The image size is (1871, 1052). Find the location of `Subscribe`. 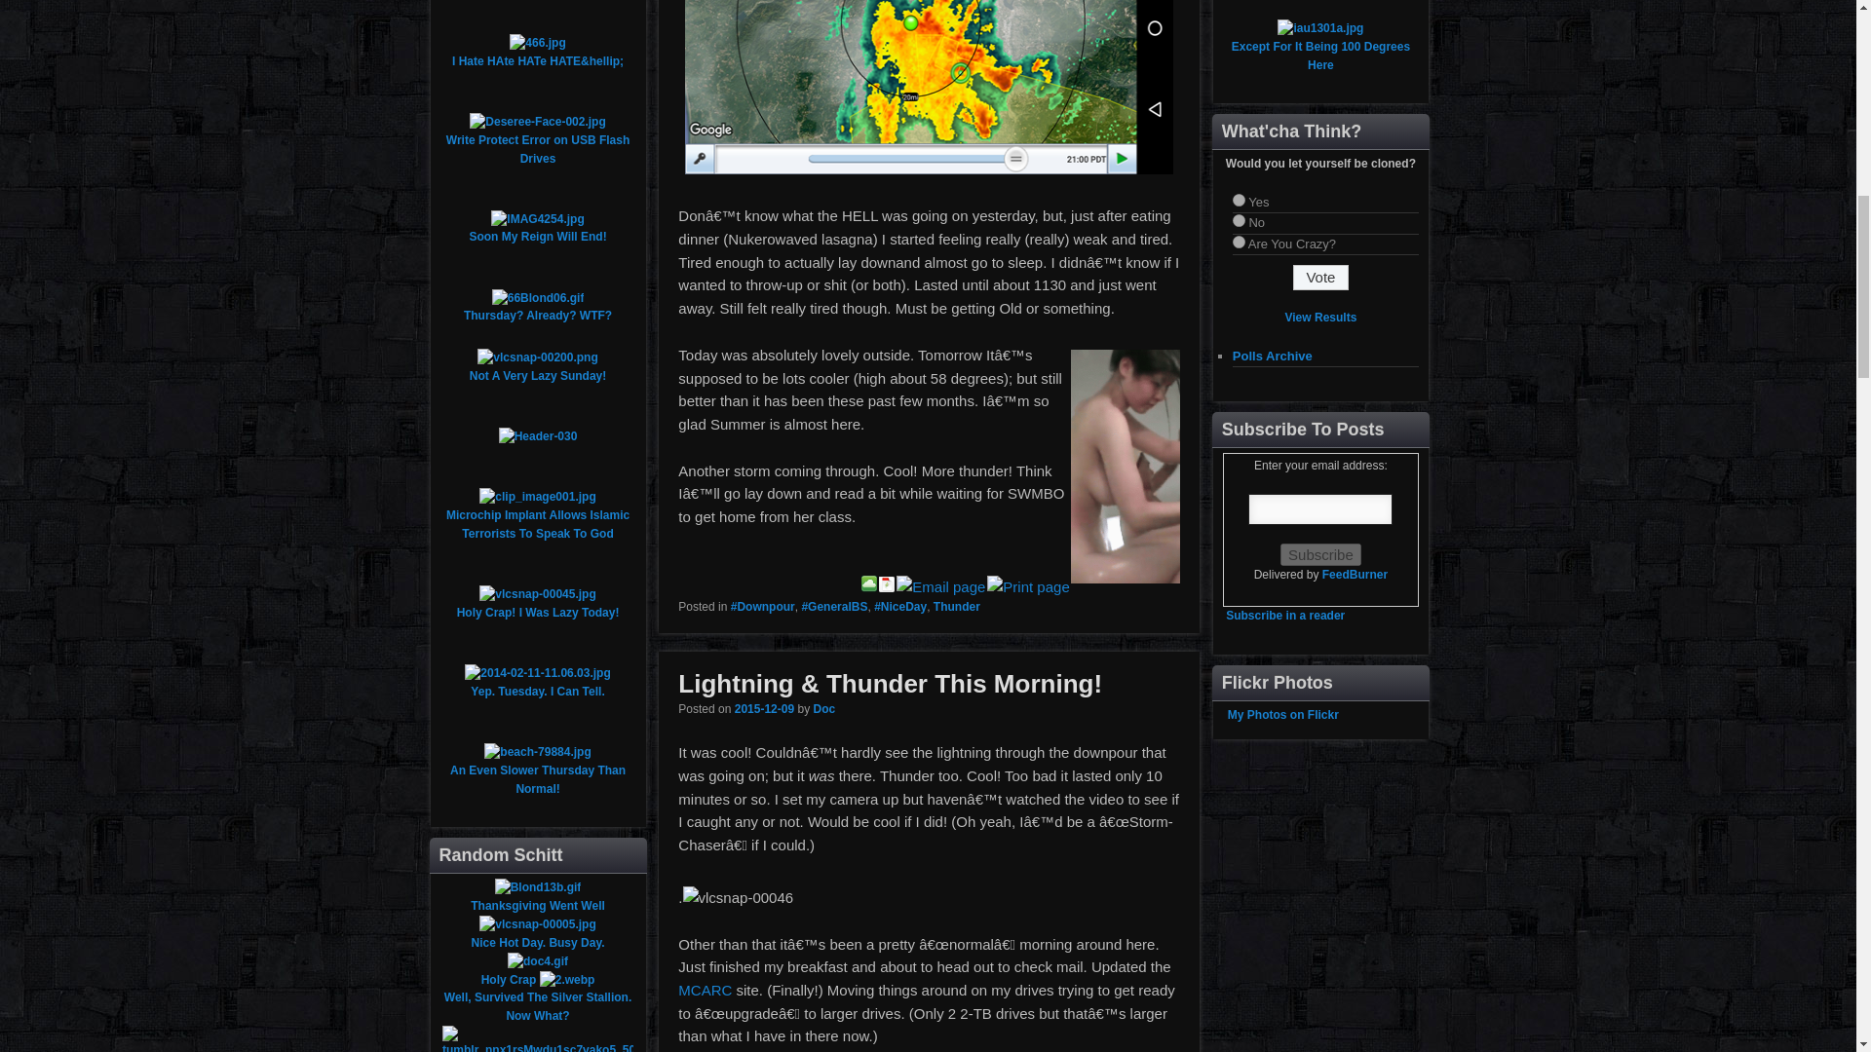

Subscribe is located at coordinates (1320, 555).